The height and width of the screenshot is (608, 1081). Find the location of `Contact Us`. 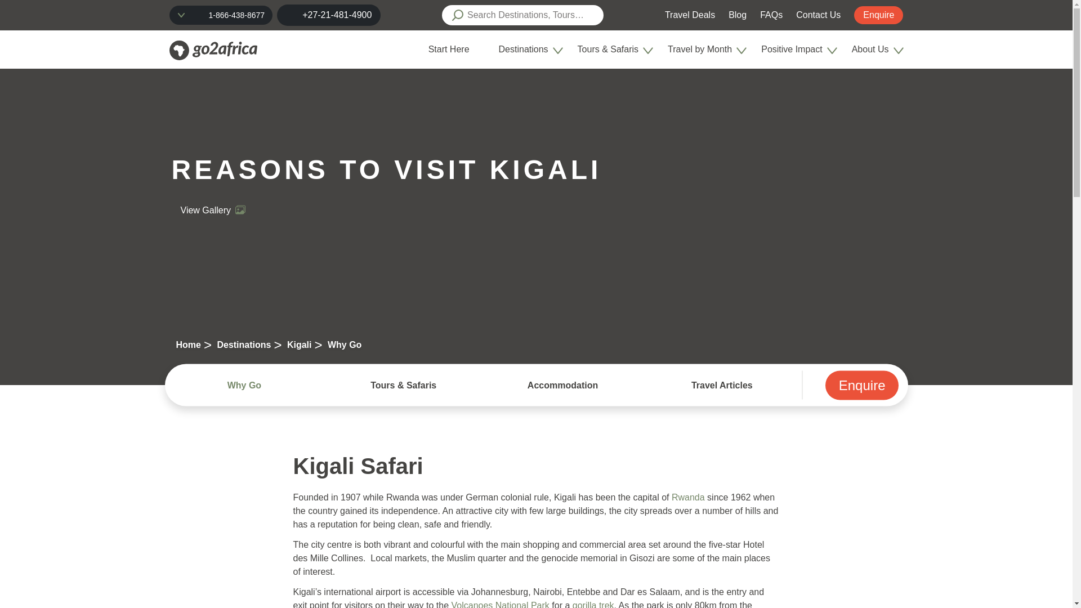

Contact Us is located at coordinates (818, 15).